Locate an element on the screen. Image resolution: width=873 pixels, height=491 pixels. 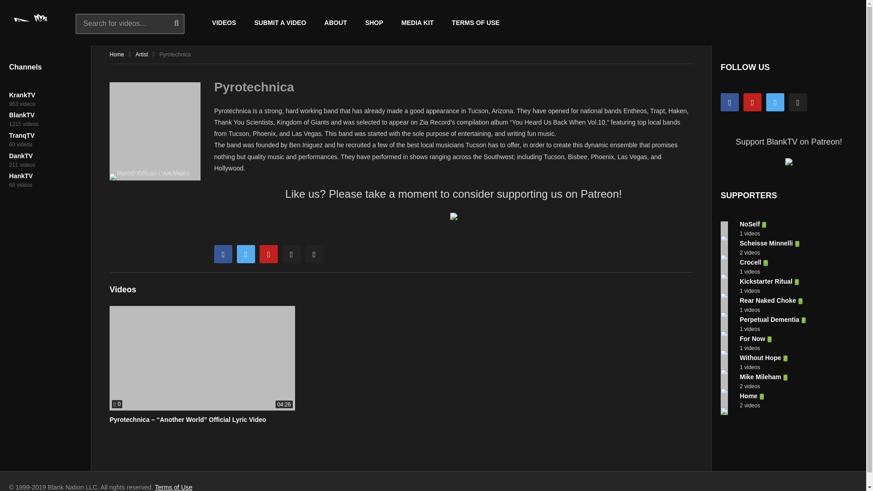
KrankTV is located at coordinates (22, 95).